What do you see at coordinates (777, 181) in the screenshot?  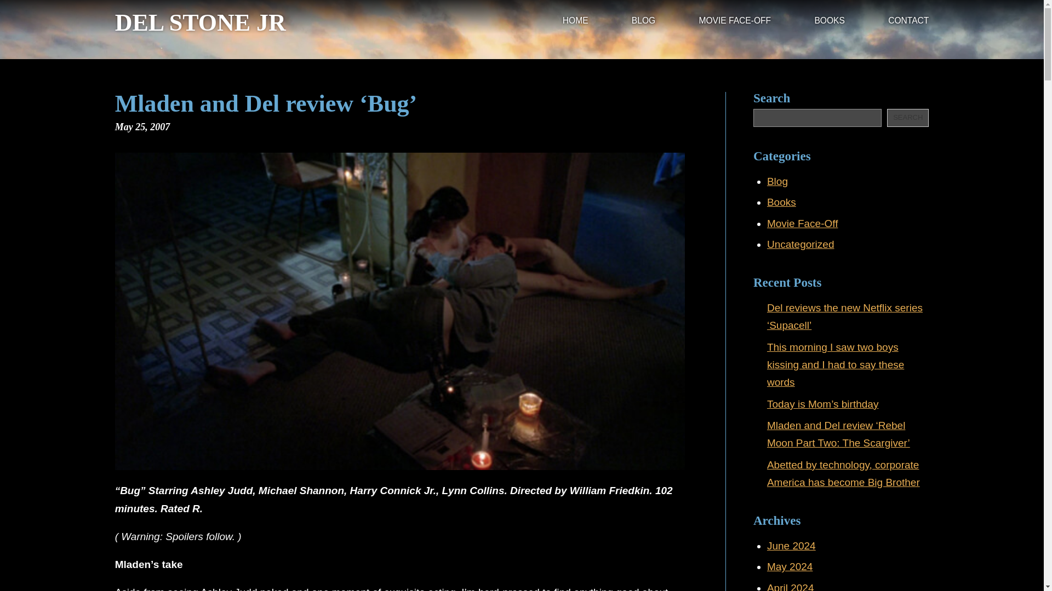 I see `Blog` at bounding box center [777, 181].